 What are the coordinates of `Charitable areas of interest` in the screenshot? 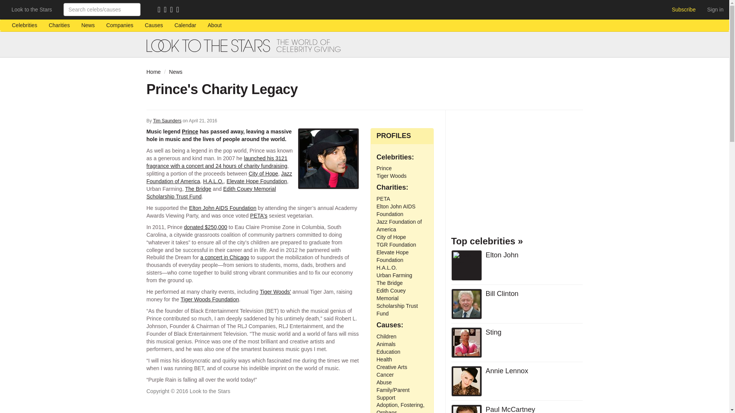 It's located at (153, 25).